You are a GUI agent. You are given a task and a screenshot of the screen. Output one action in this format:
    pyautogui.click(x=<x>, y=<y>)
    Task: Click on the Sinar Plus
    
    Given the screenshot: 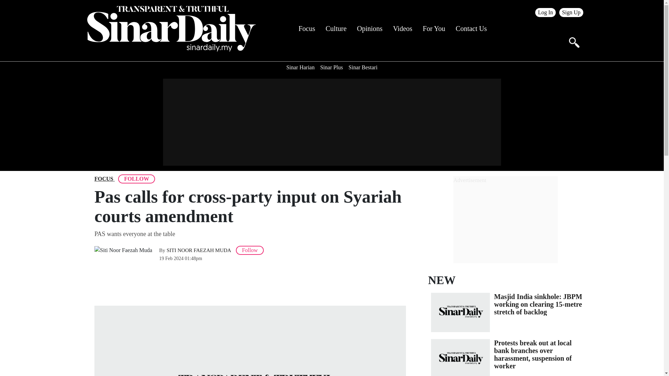 What is the action you would take?
    pyautogui.click(x=331, y=68)
    